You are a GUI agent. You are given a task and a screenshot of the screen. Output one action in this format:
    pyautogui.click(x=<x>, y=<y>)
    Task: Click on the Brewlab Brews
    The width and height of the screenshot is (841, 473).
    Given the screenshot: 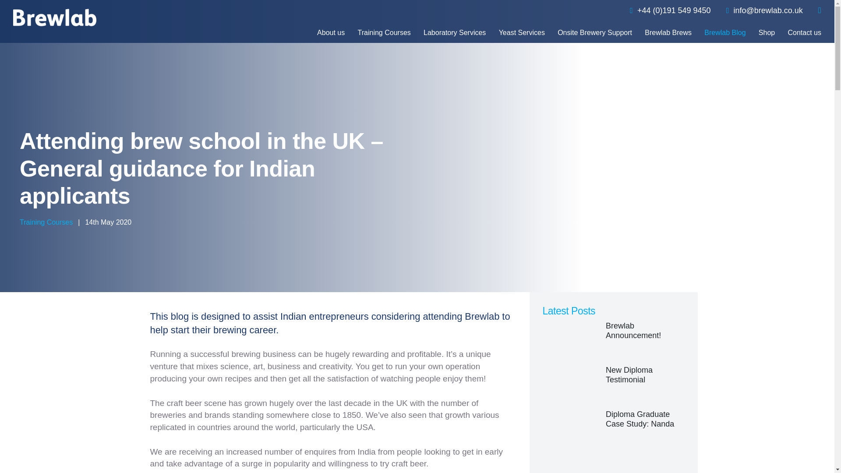 What is the action you would take?
    pyautogui.click(x=668, y=33)
    